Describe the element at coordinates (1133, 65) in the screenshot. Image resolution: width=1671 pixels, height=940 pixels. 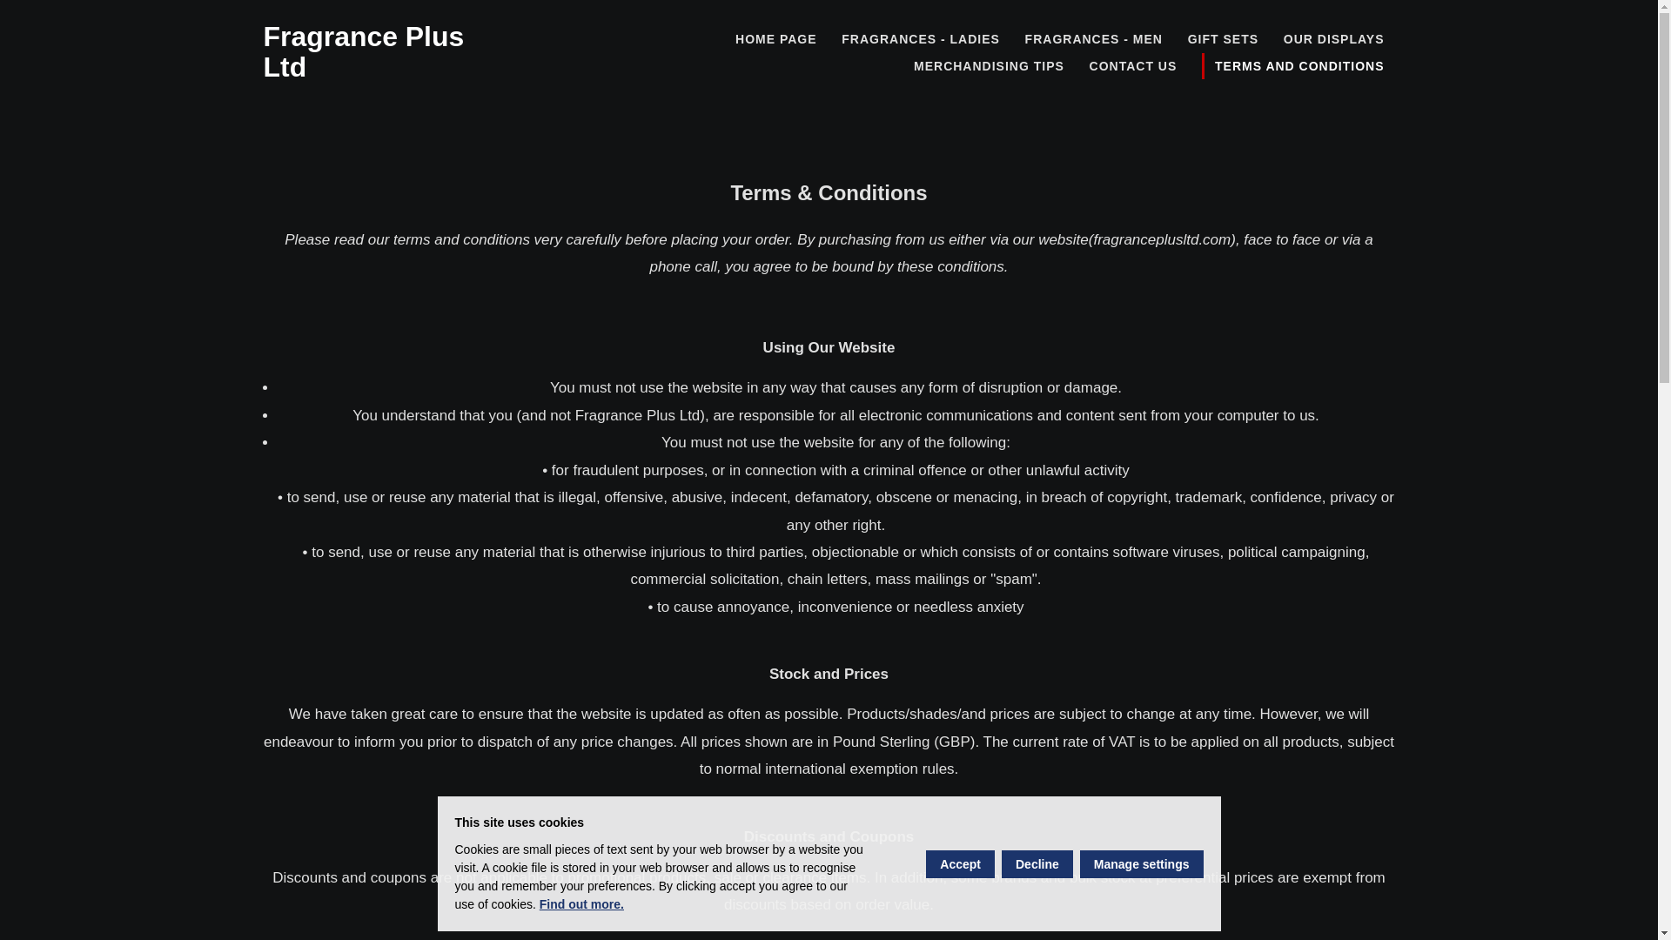
I see `CONTACT US` at that location.